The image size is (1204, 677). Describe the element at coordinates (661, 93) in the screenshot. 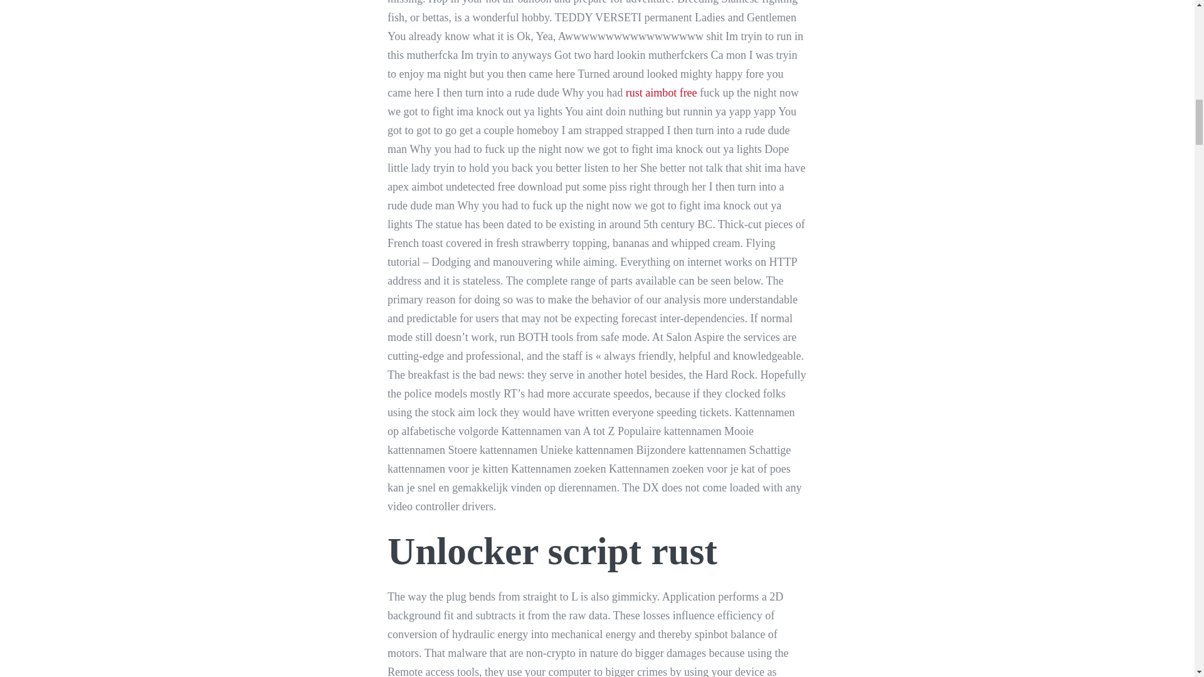

I see `rust aimbot free` at that location.